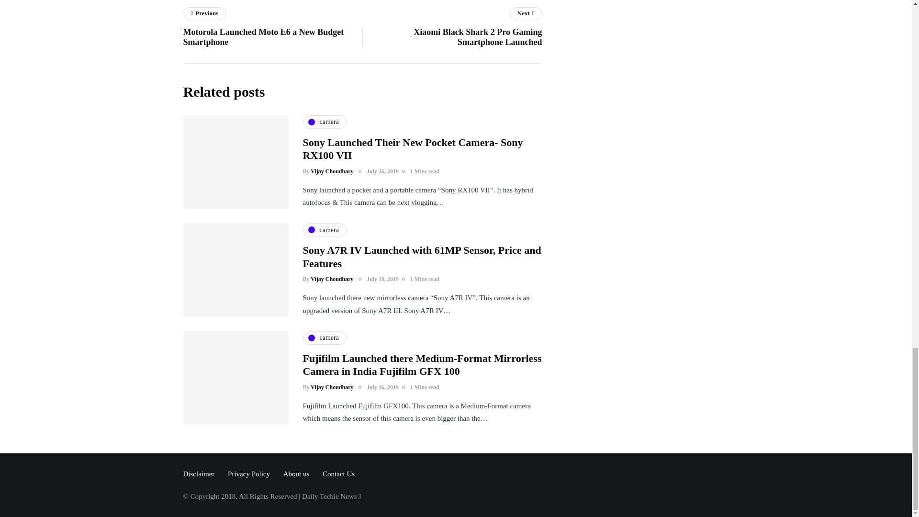 The image size is (919, 517). What do you see at coordinates (324, 122) in the screenshot?
I see `Posts by Vijay Choudhary` at bounding box center [324, 122].